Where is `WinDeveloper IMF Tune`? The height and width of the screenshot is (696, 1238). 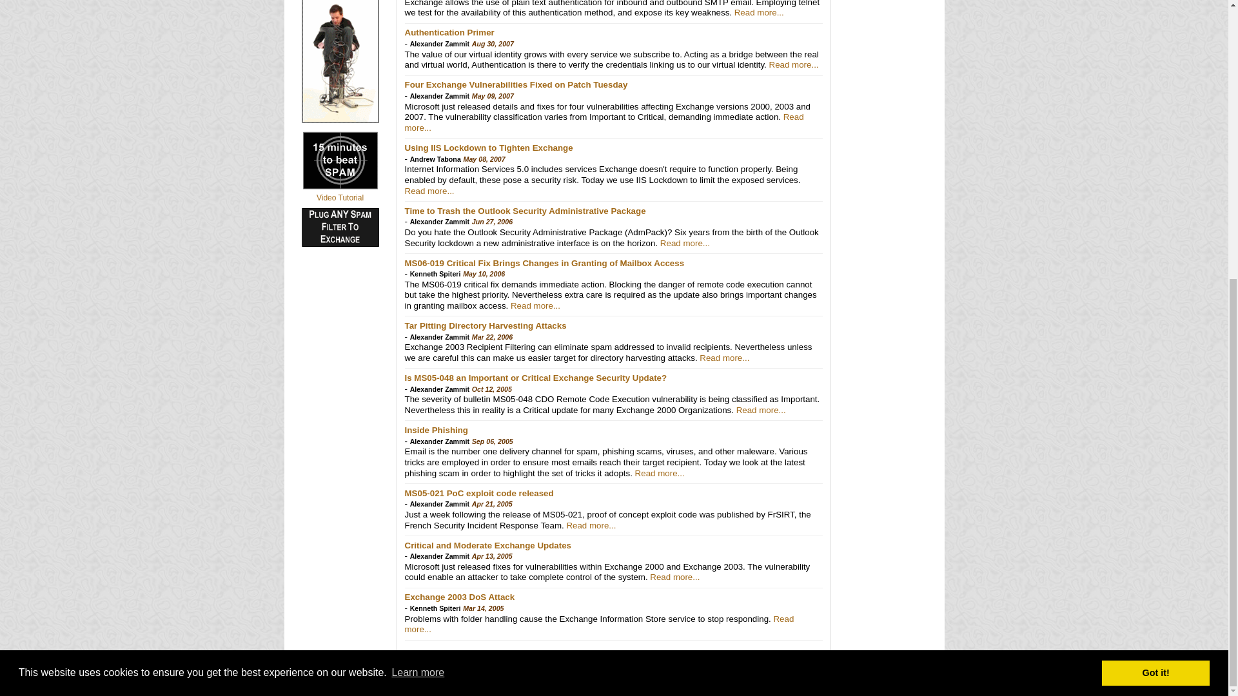 WinDeveloper IMF Tune is located at coordinates (340, 244).